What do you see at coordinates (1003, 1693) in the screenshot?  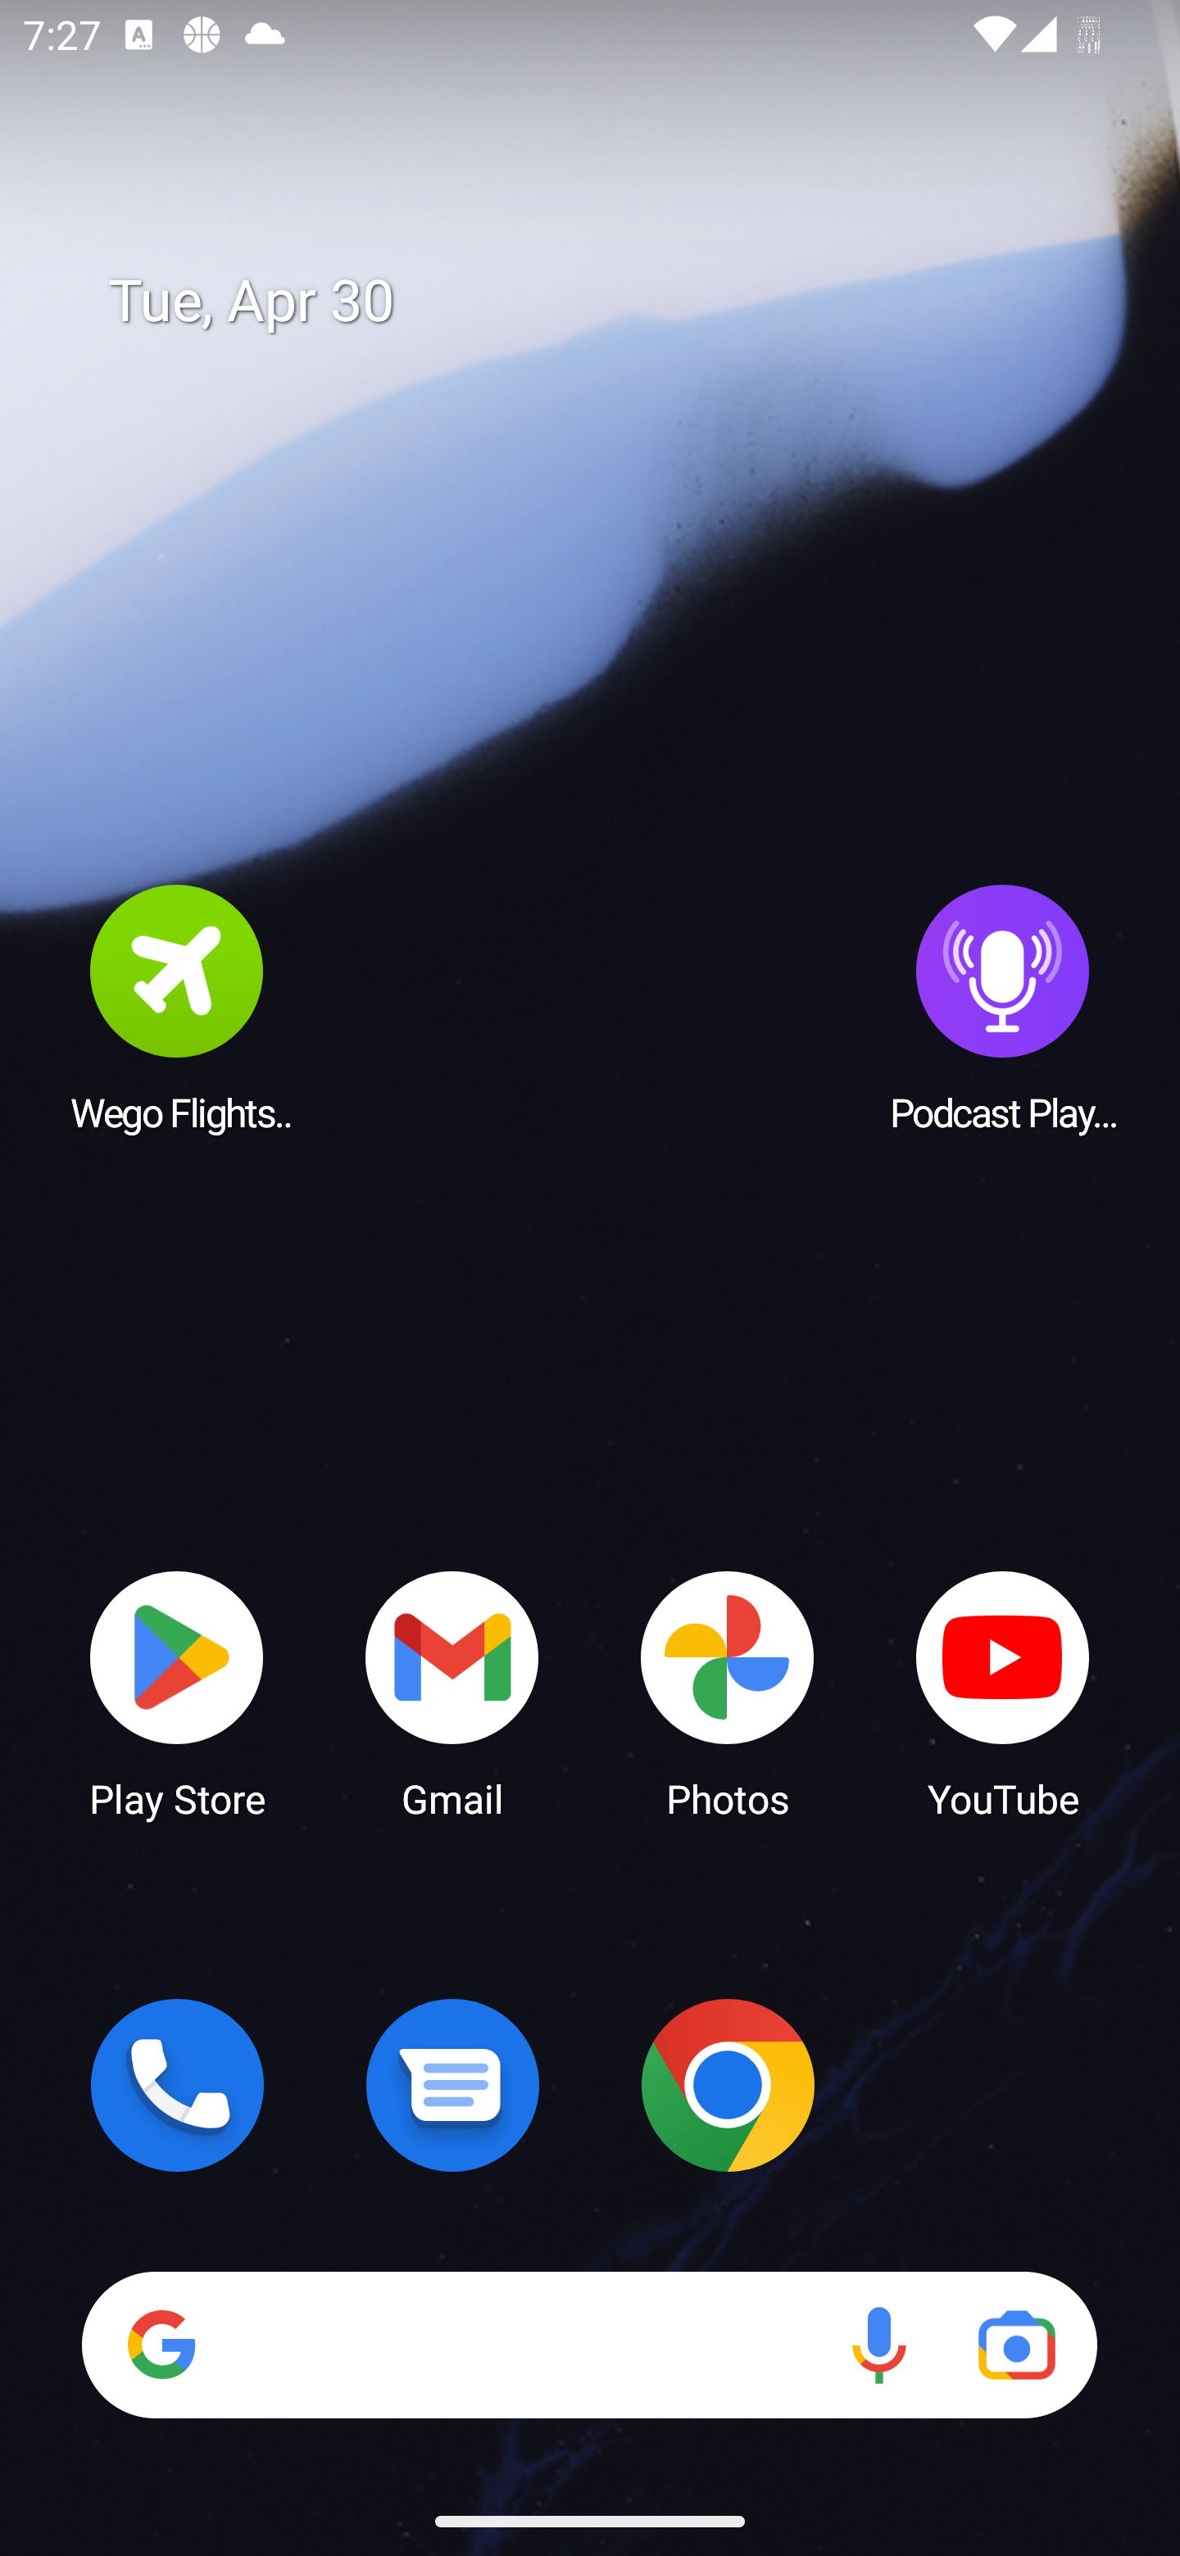 I see `YouTube` at bounding box center [1003, 1693].